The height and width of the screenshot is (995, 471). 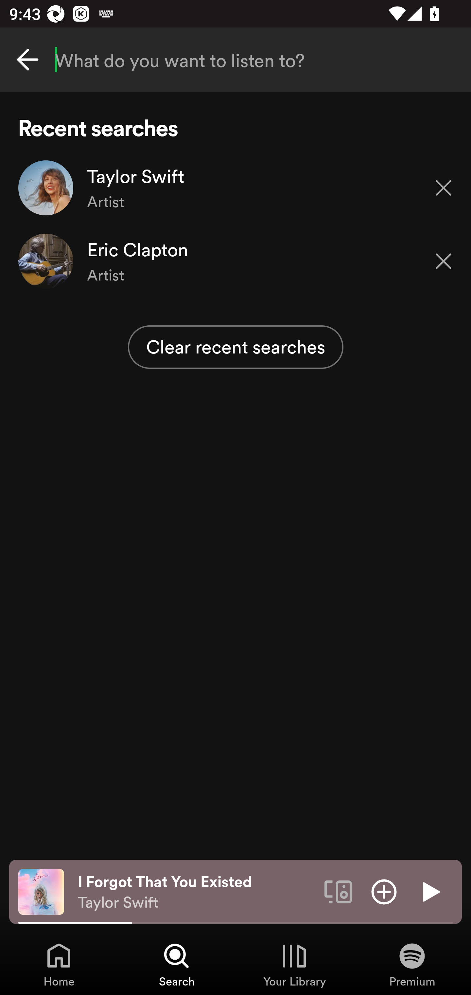 I want to click on Remove, so click(x=444, y=187).